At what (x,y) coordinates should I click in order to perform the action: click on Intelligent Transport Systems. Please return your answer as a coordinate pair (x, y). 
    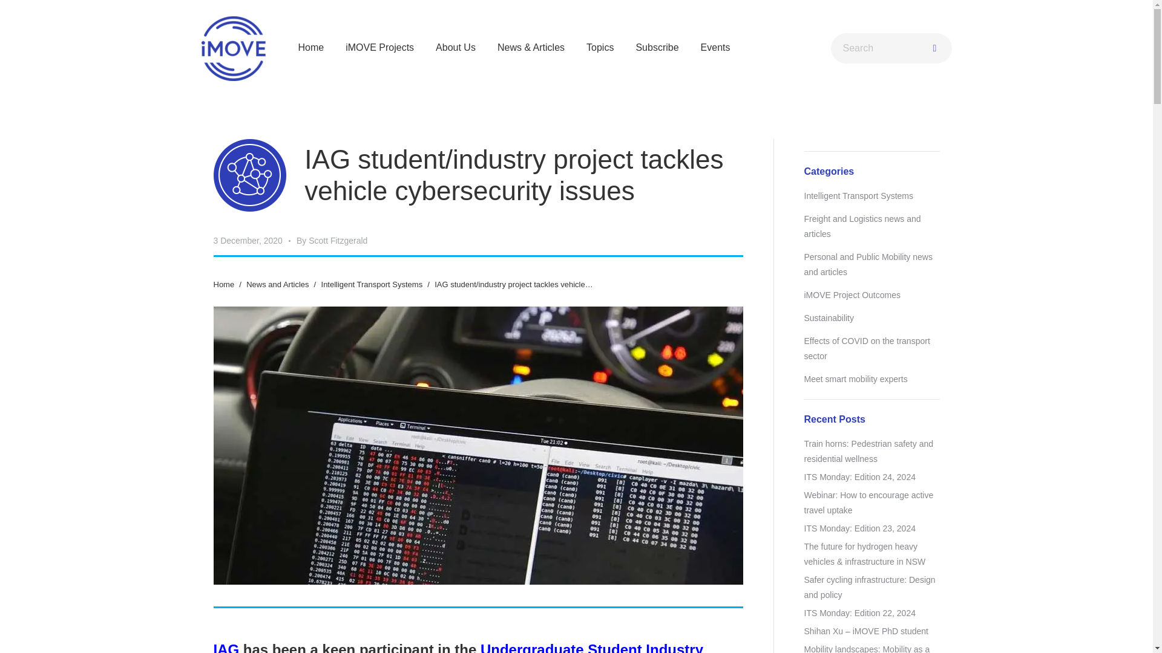
    Looking at the image, I should click on (372, 284).